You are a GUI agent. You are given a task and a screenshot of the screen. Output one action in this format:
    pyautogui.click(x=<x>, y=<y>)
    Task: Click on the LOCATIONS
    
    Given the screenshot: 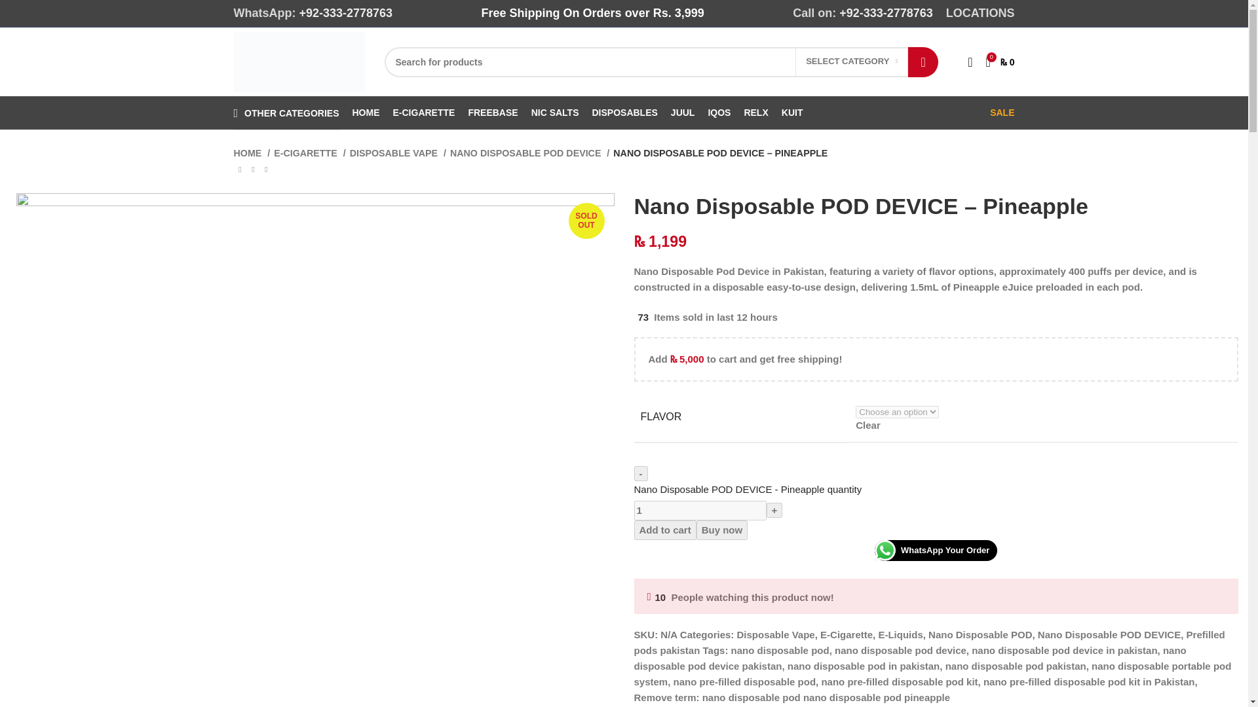 What is the action you would take?
    pyautogui.click(x=980, y=13)
    